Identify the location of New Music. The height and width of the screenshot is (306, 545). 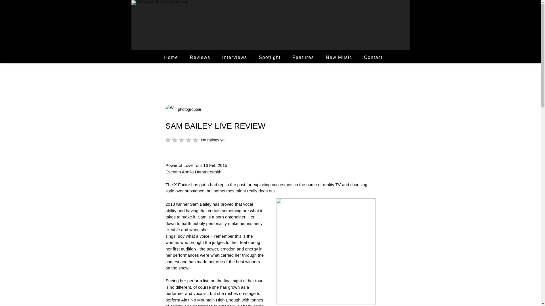
(339, 57).